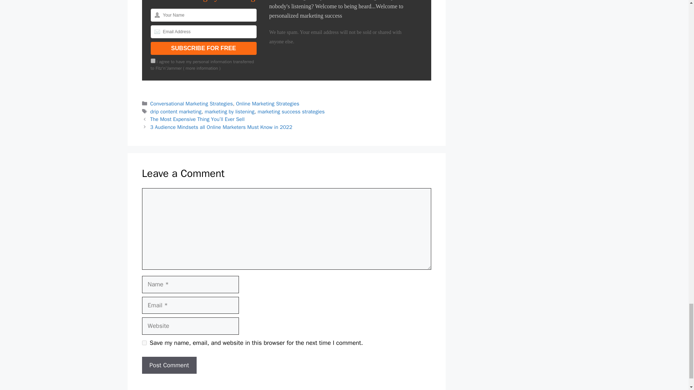  I want to click on on, so click(153, 61).